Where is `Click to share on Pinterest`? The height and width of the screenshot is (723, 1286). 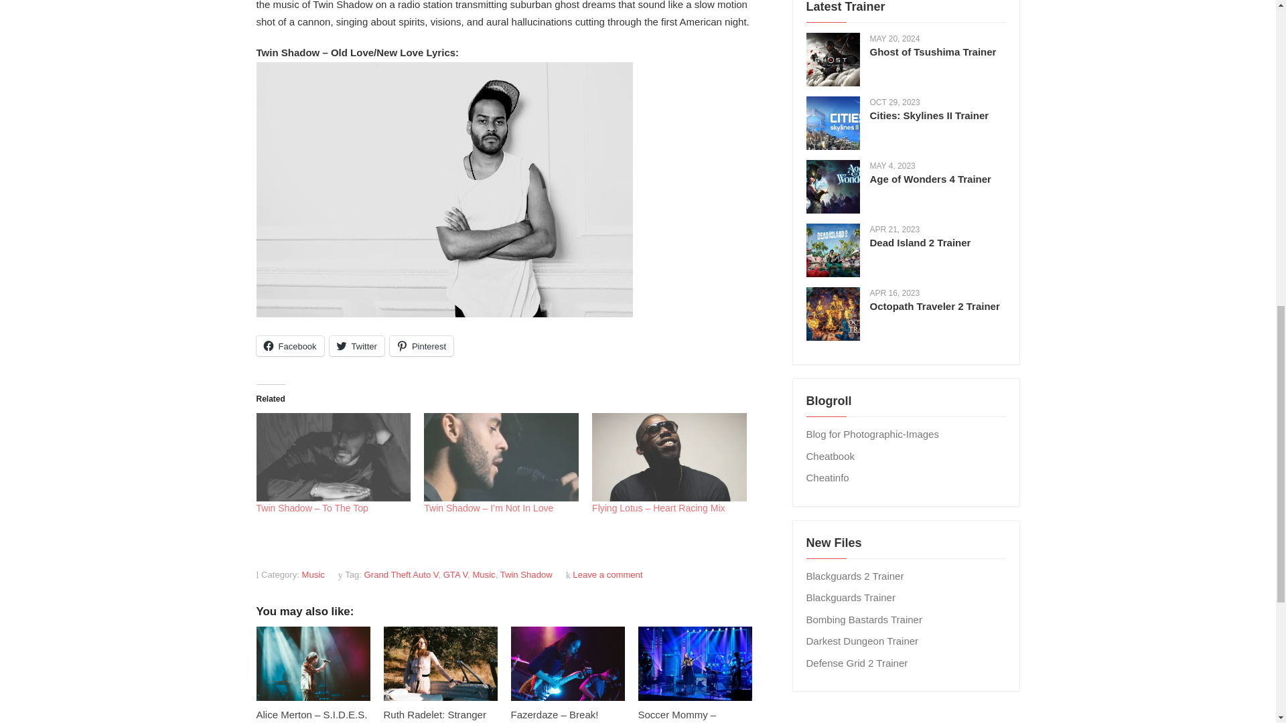
Click to share on Pinterest is located at coordinates (421, 346).